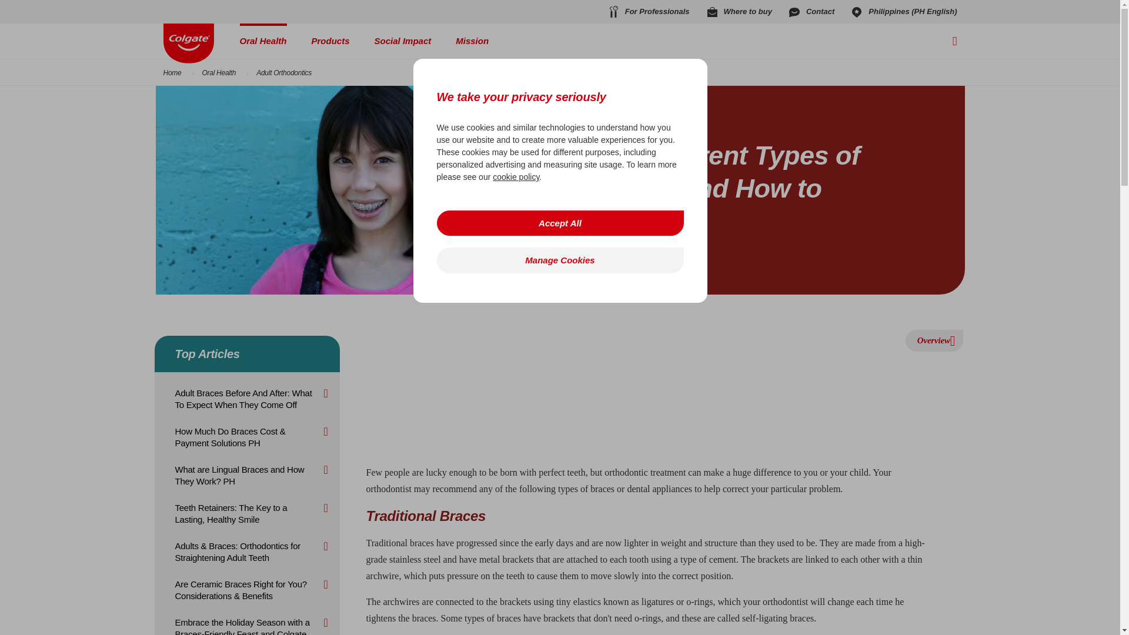 The width and height of the screenshot is (1129, 635). I want to click on cookie policy, so click(516, 176).